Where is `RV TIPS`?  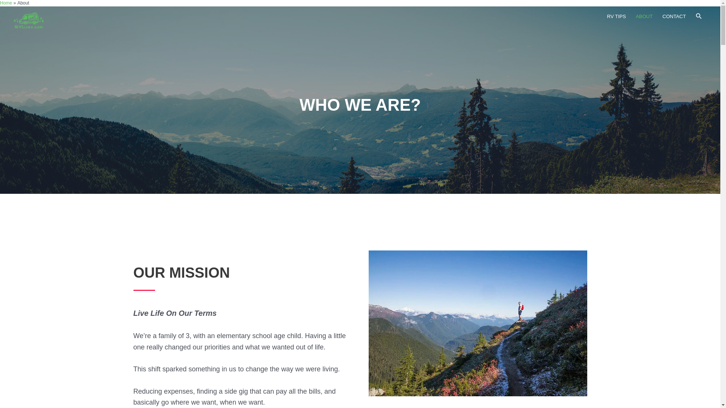
RV TIPS is located at coordinates (616, 17).